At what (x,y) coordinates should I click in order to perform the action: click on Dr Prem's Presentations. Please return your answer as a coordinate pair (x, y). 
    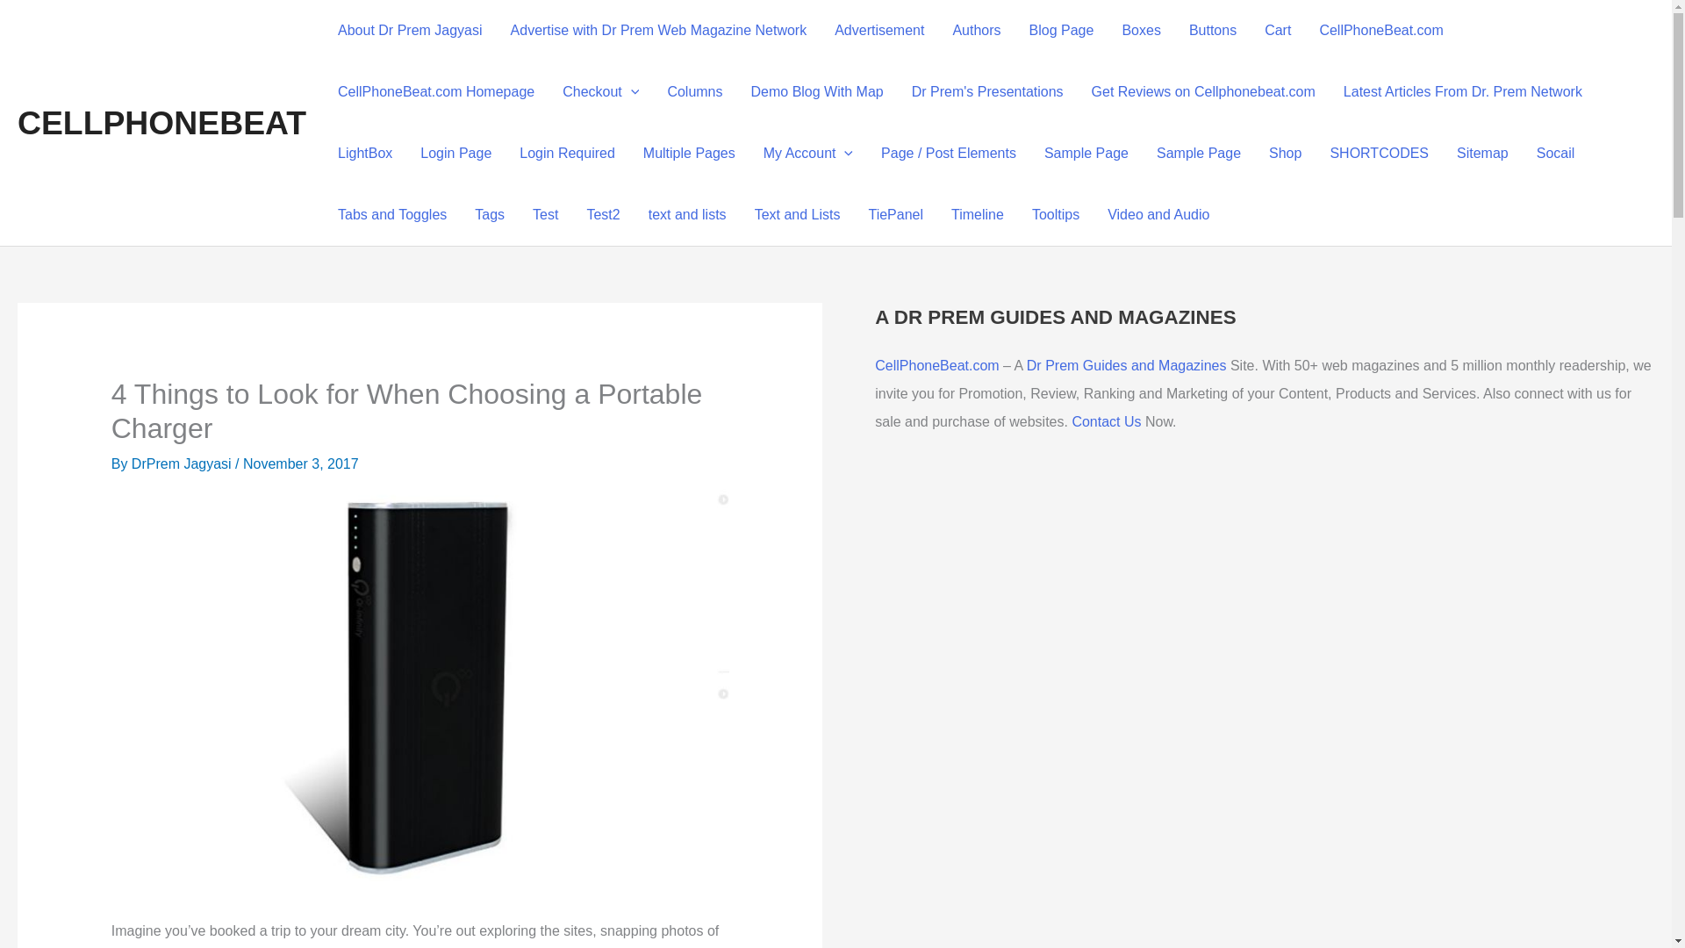
    Looking at the image, I should click on (988, 92).